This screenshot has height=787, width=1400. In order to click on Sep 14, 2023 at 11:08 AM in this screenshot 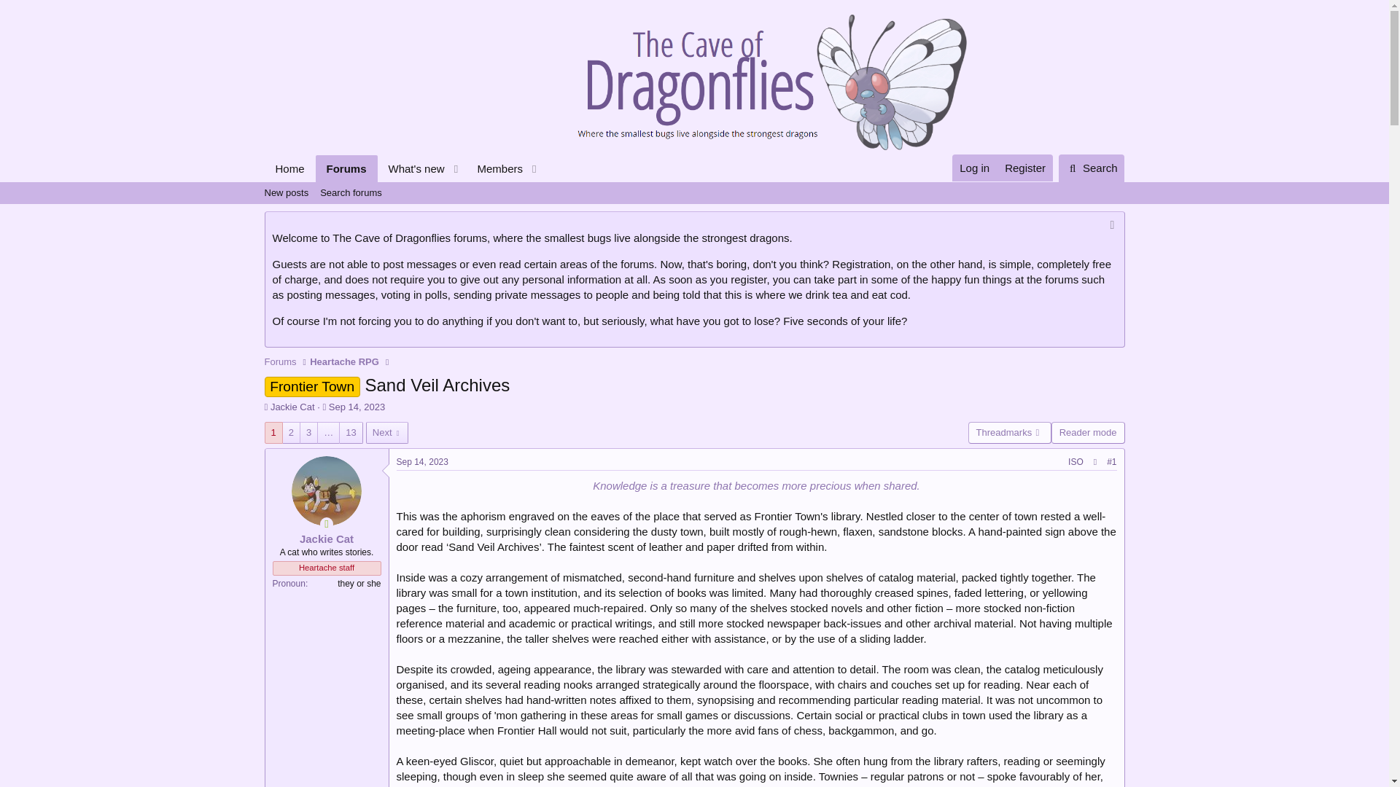, I will do `click(286, 192)`.